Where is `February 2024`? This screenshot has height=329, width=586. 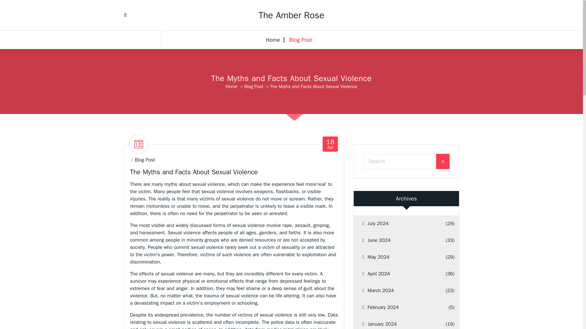
February 2024 is located at coordinates (400, 307).